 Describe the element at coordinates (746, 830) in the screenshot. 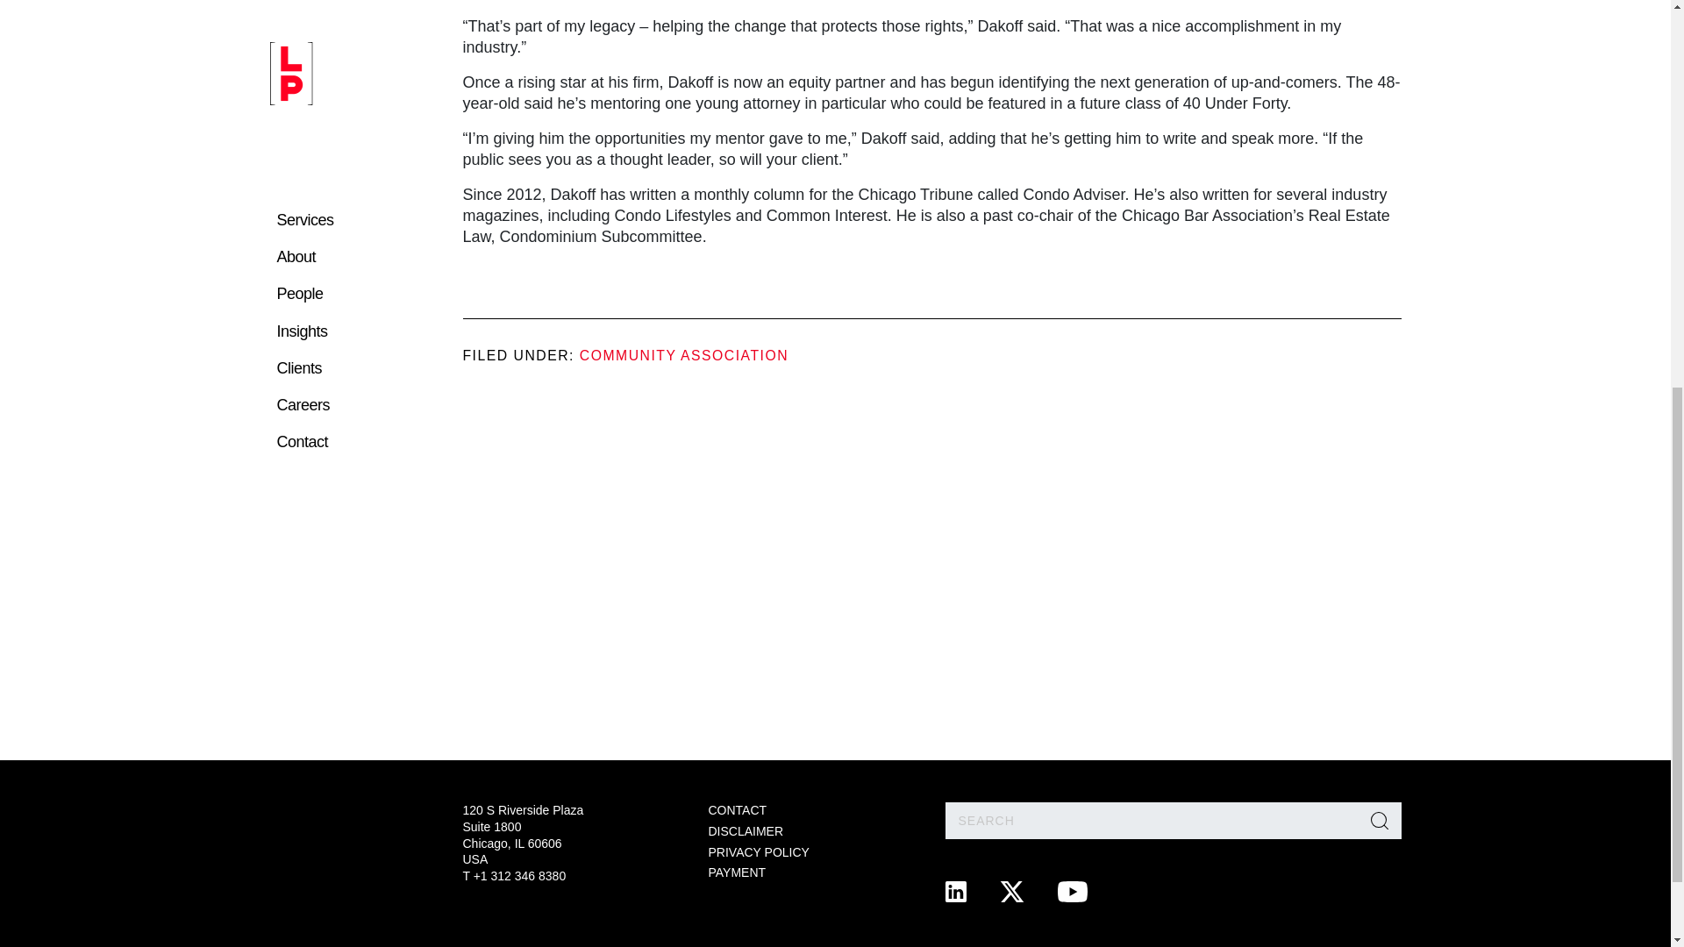

I see `DISCLAIMER` at that location.